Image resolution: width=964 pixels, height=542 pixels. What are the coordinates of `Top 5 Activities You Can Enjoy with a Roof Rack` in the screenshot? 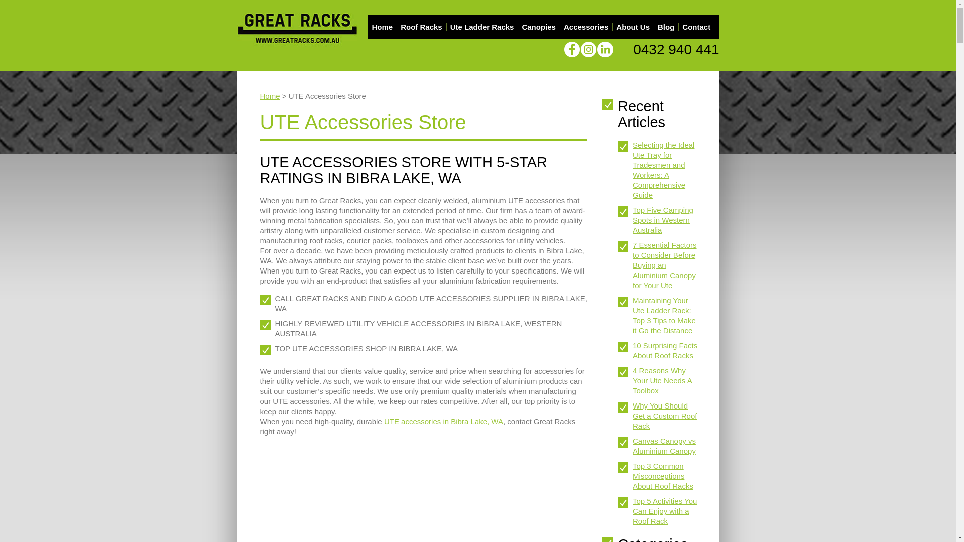 It's located at (665, 511).